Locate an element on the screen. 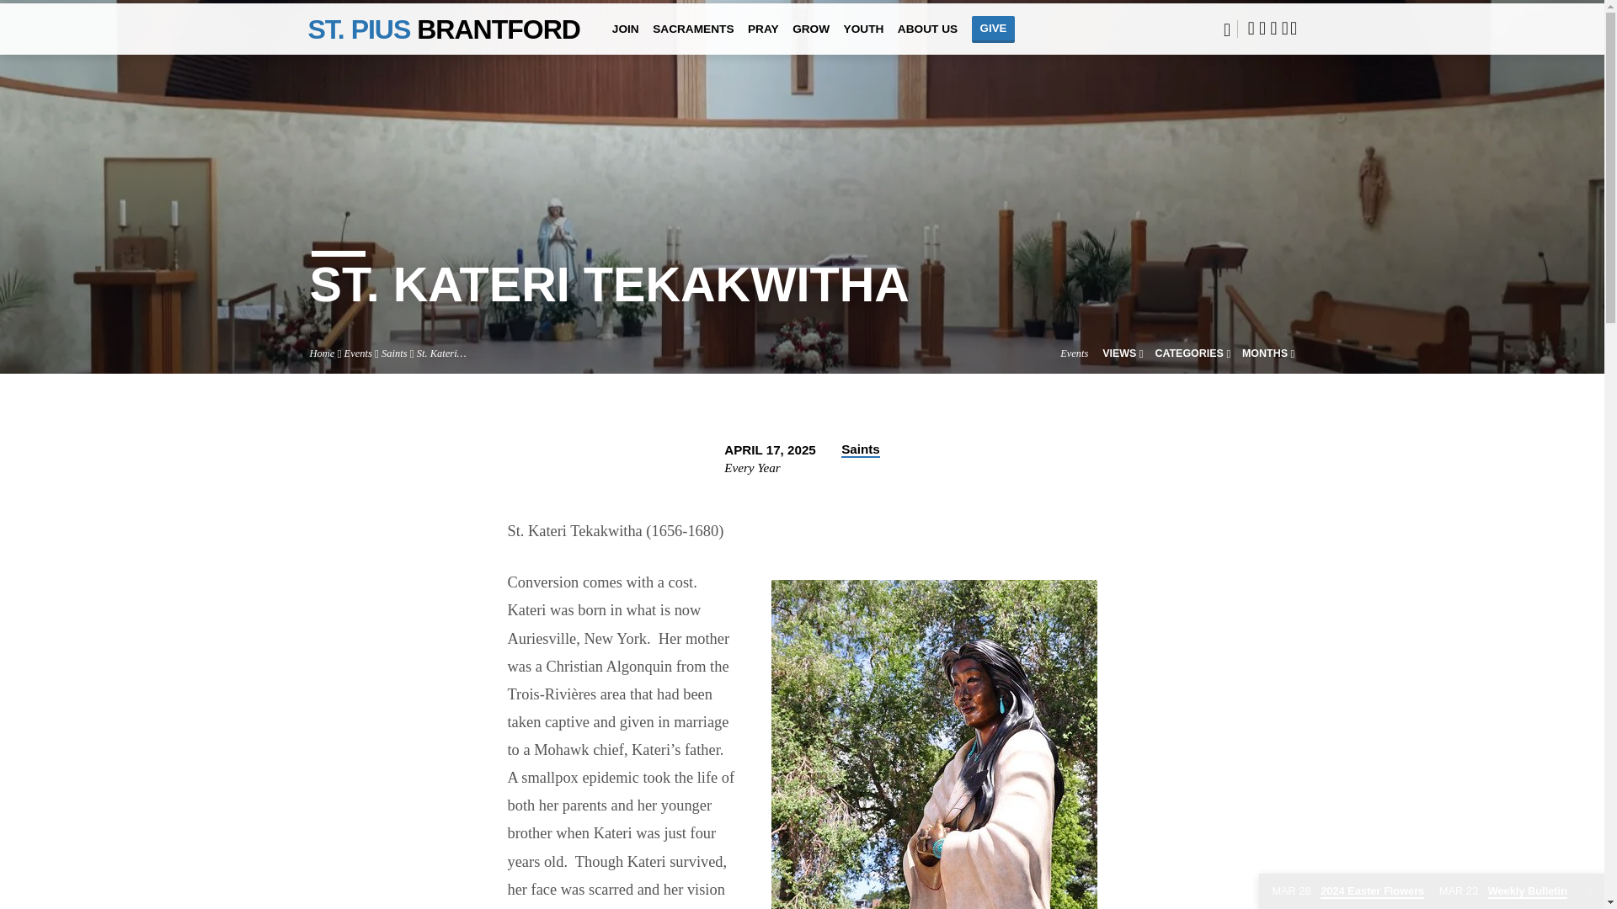 The image size is (1617, 909). YOUTH is located at coordinates (864, 40).